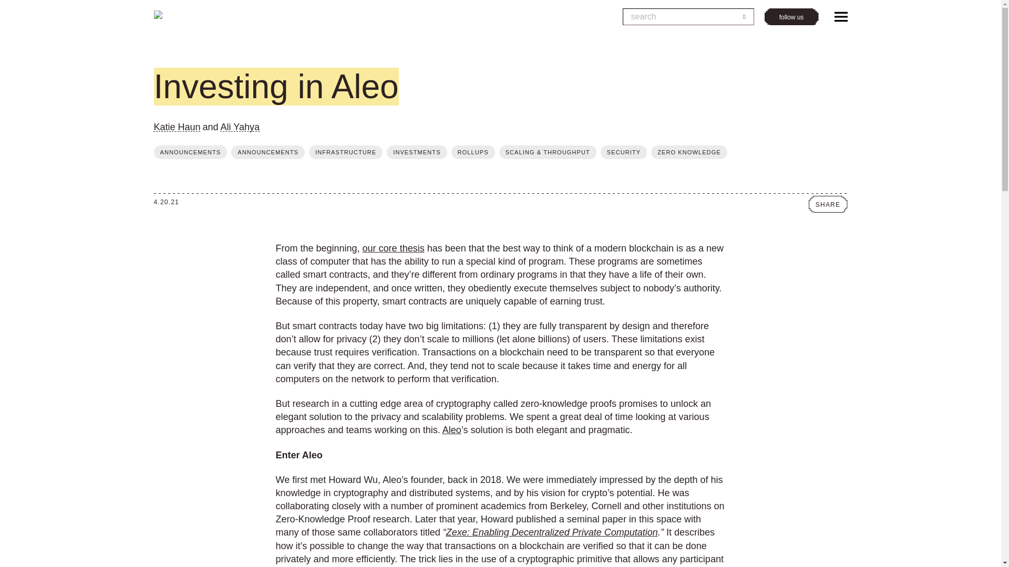 The image size is (1009, 567). Describe the element at coordinates (345, 152) in the screenshot. I see `INFRASTRUCTURE` at that location.